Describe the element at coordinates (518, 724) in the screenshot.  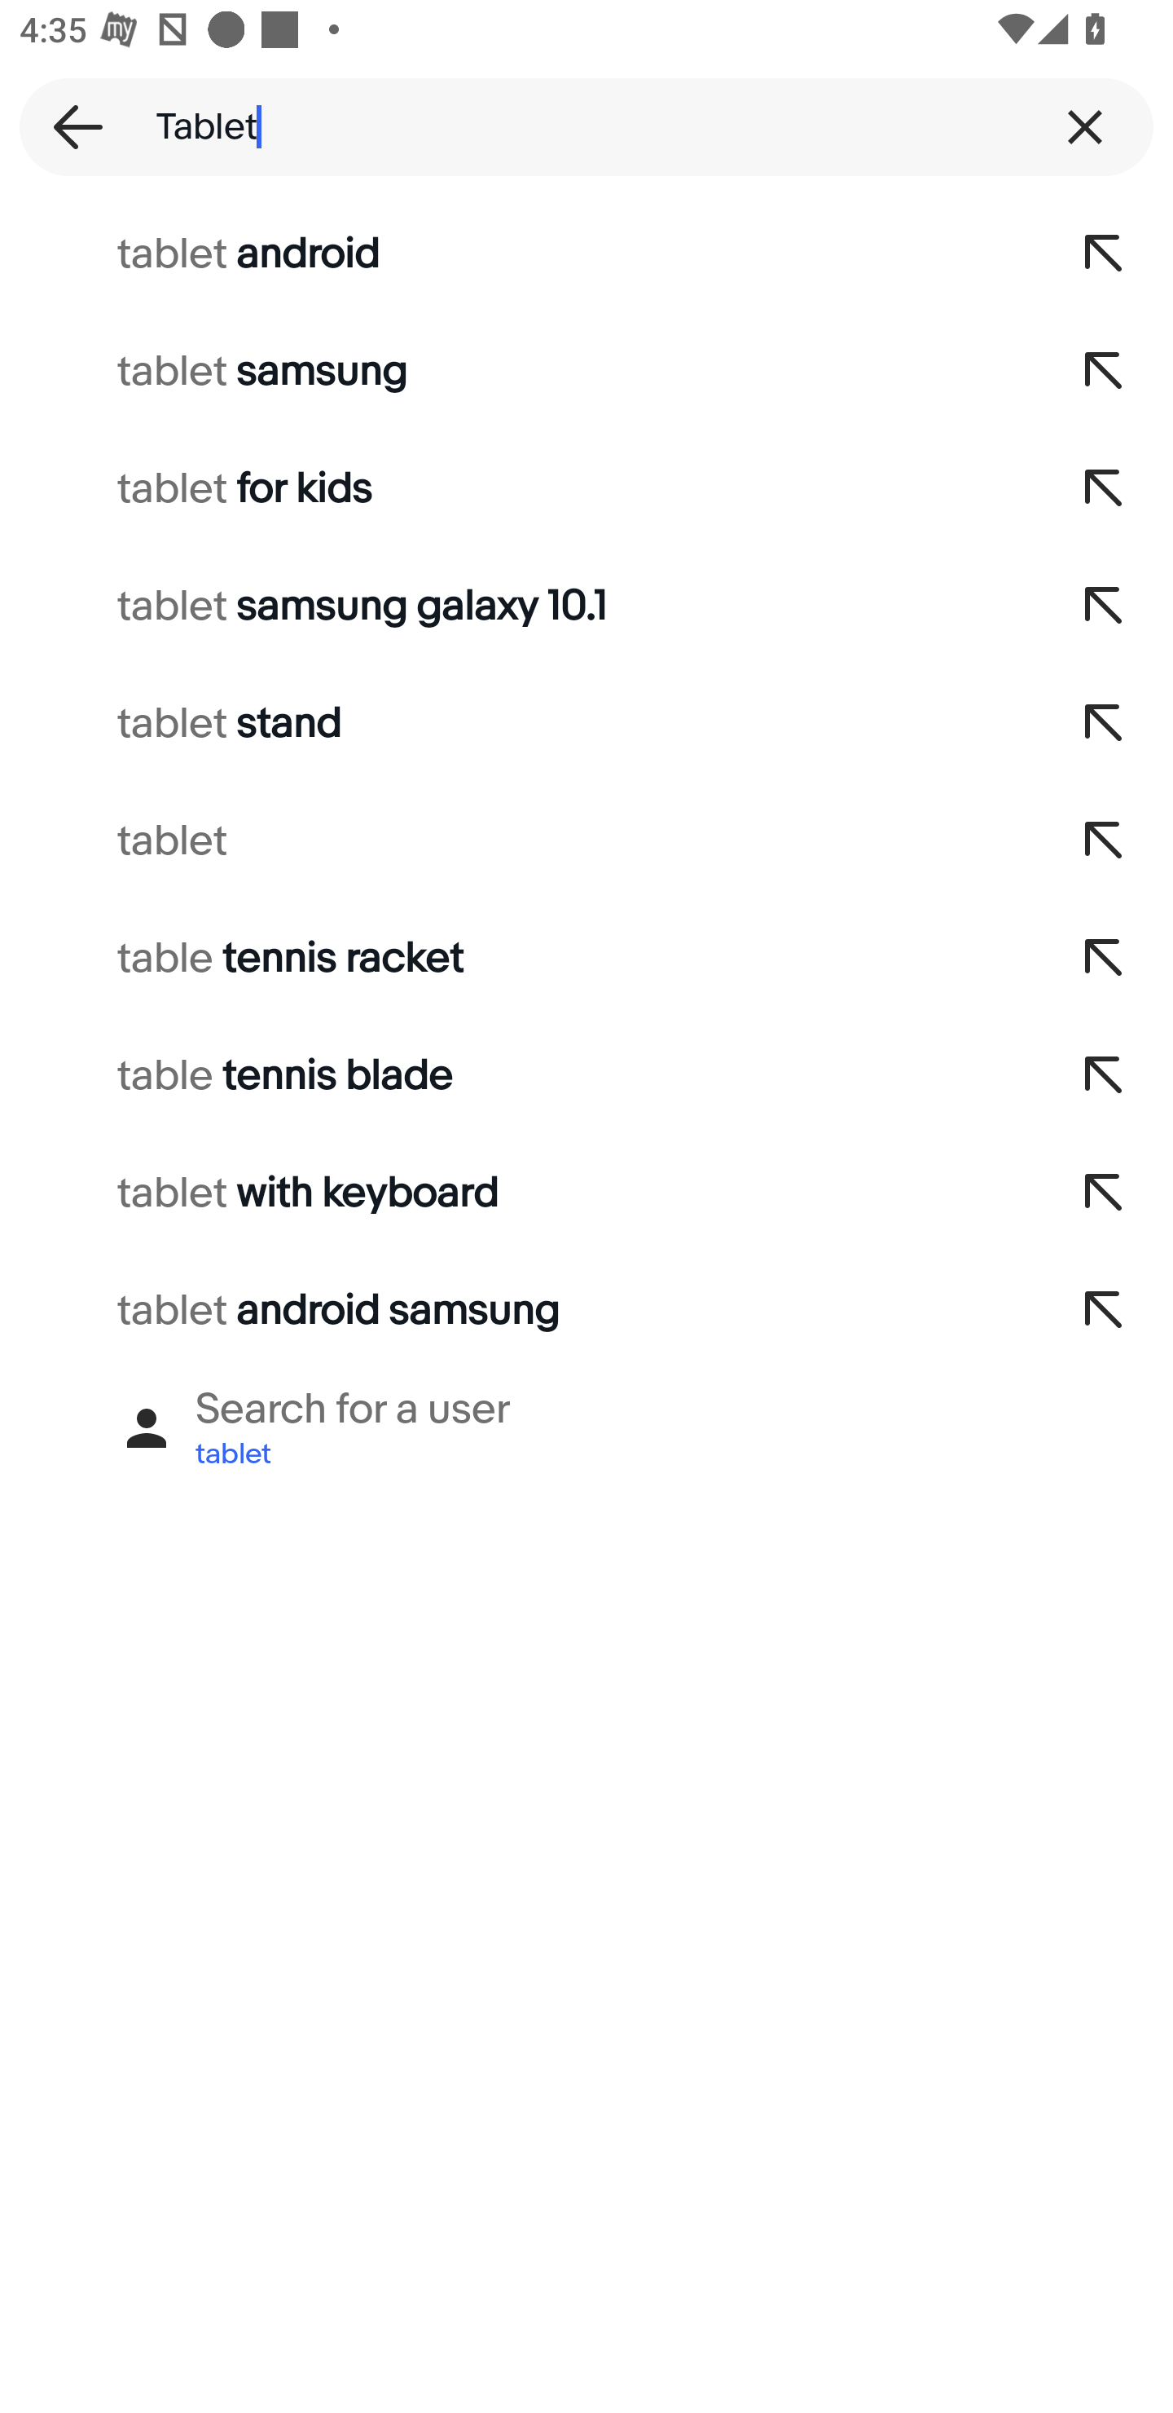
I see `tablet stand` at that location.